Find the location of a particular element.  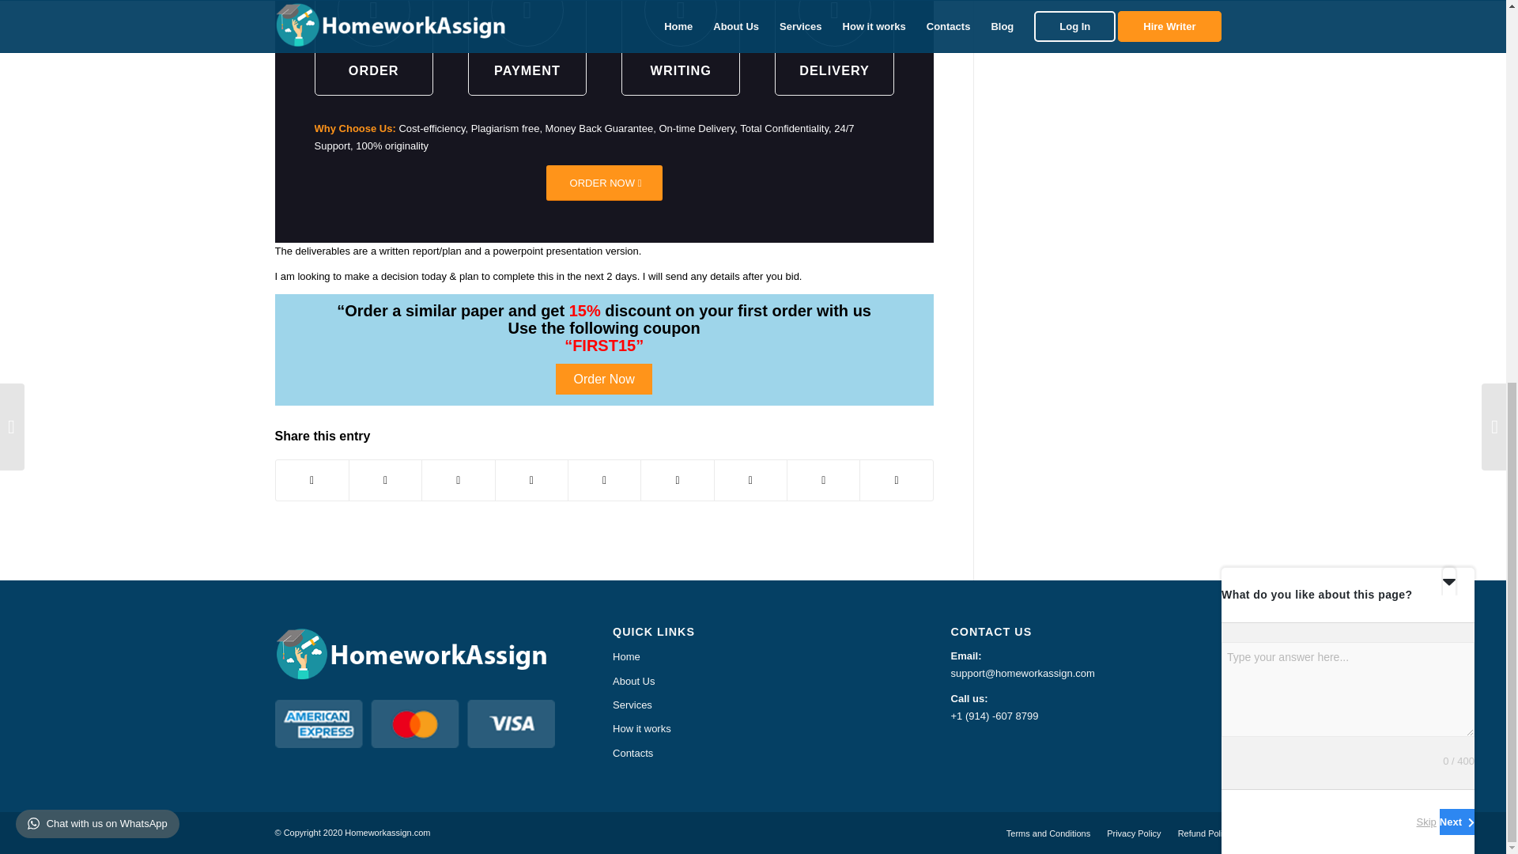

About Us is located at coordinates (753, 681).